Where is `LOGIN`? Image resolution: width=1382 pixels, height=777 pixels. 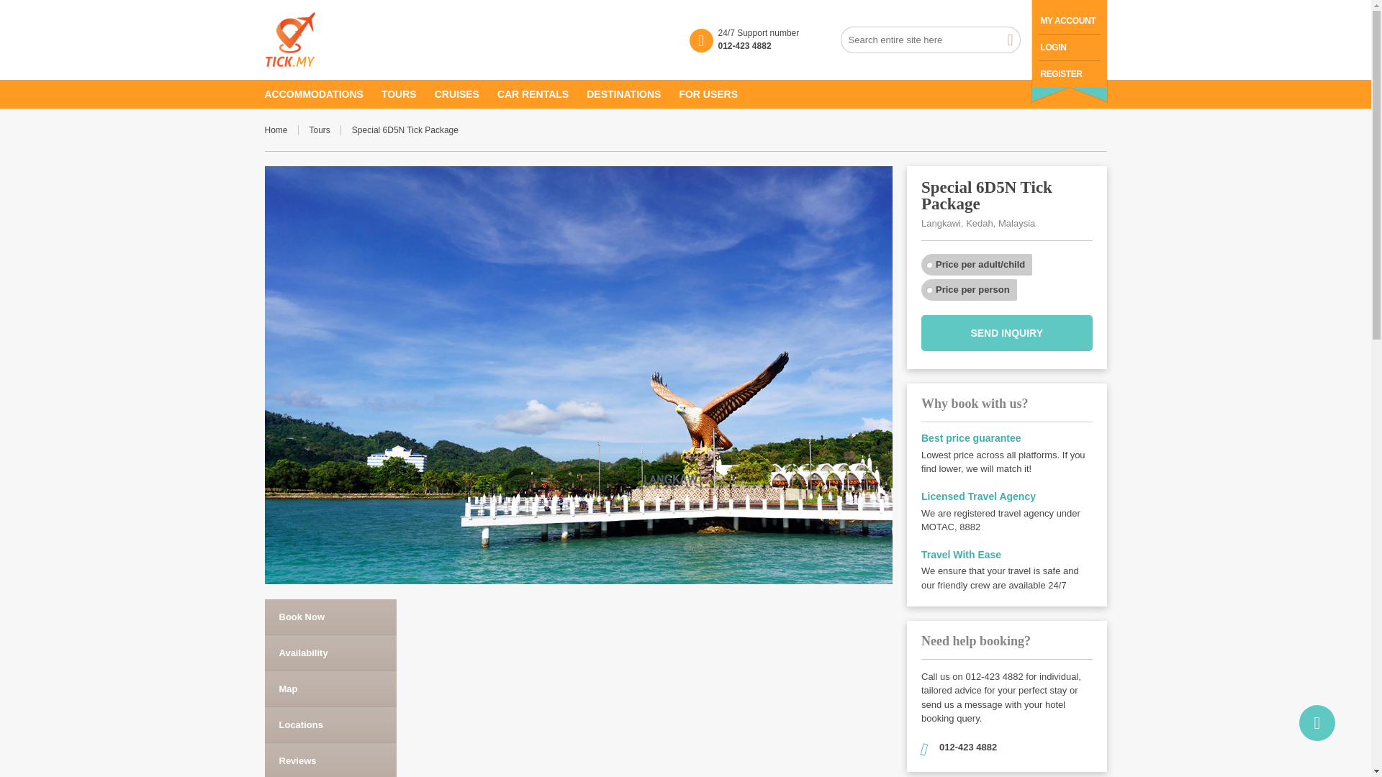 LOGIN is located at coordinates (1054, 47).